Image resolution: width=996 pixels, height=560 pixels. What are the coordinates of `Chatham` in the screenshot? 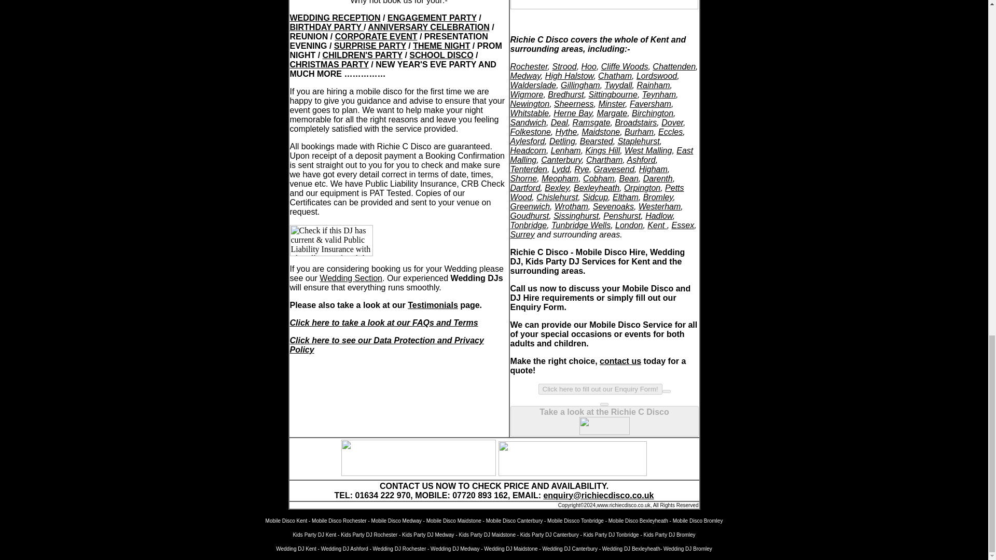 It's located at (615, 76).